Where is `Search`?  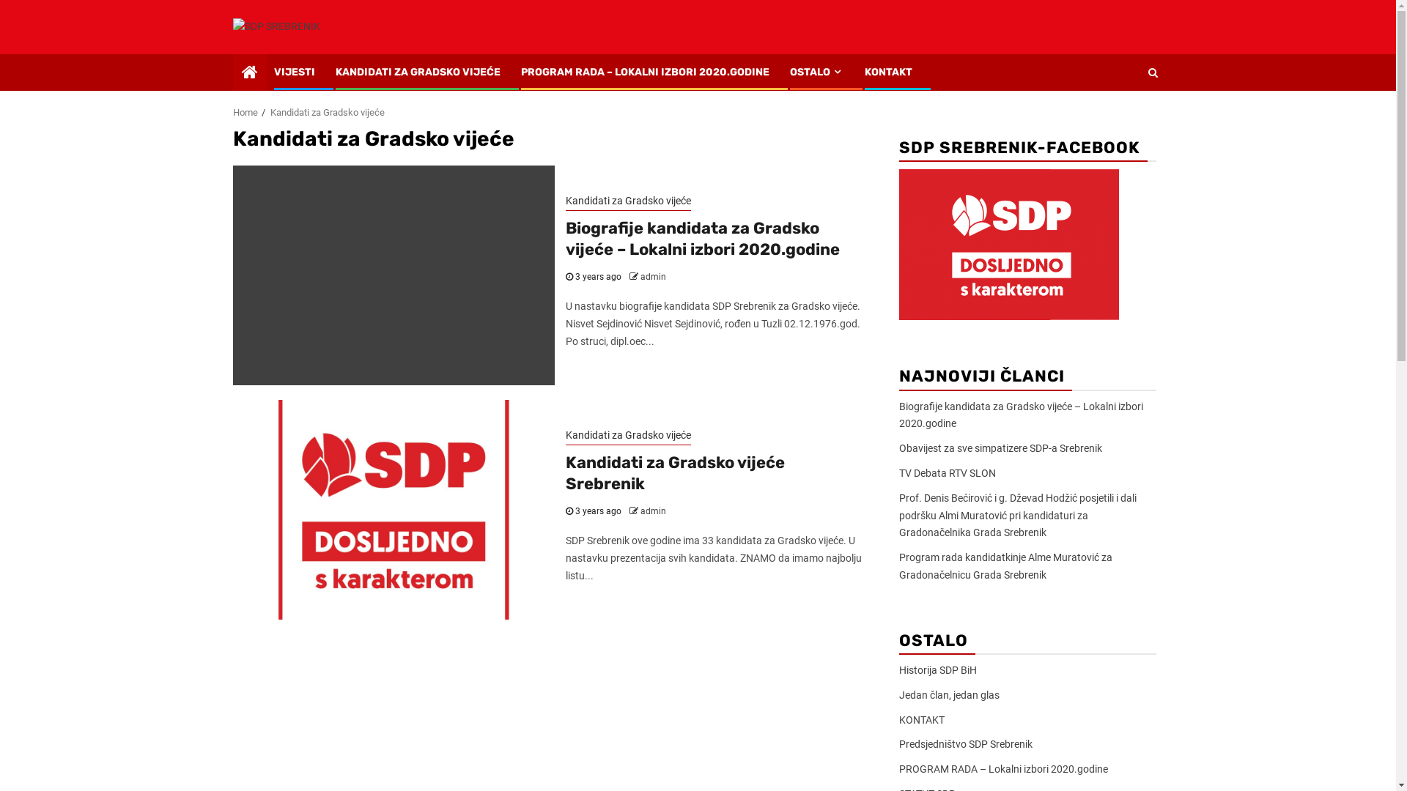 Search is located at coordinates (1124, 116).